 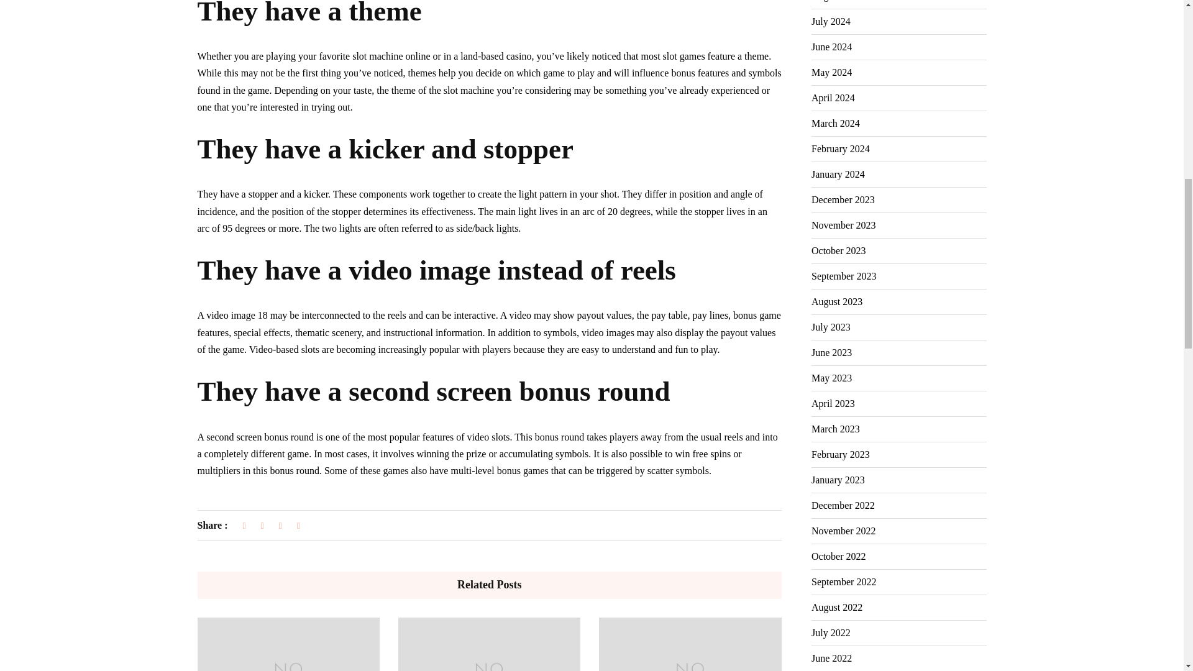 I want to click on December 2023, so click(x=843, y=200).